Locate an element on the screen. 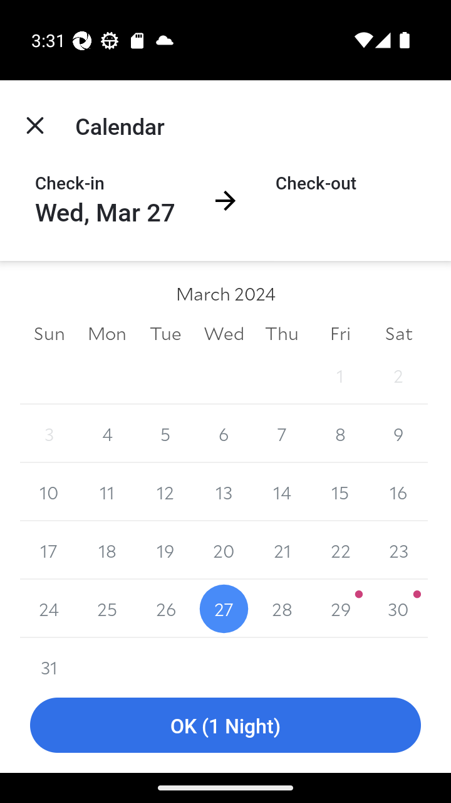 This screenshot has width=451, height=803. 21 21 March 2024 is located at coordinates (282, 550).